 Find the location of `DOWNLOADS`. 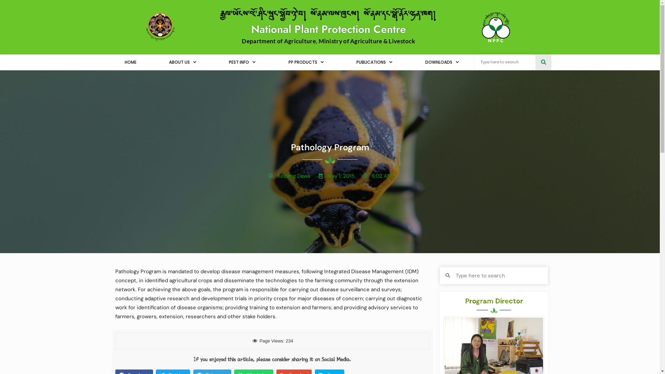

DOWNLOADS is located at coordinates (442, 62).